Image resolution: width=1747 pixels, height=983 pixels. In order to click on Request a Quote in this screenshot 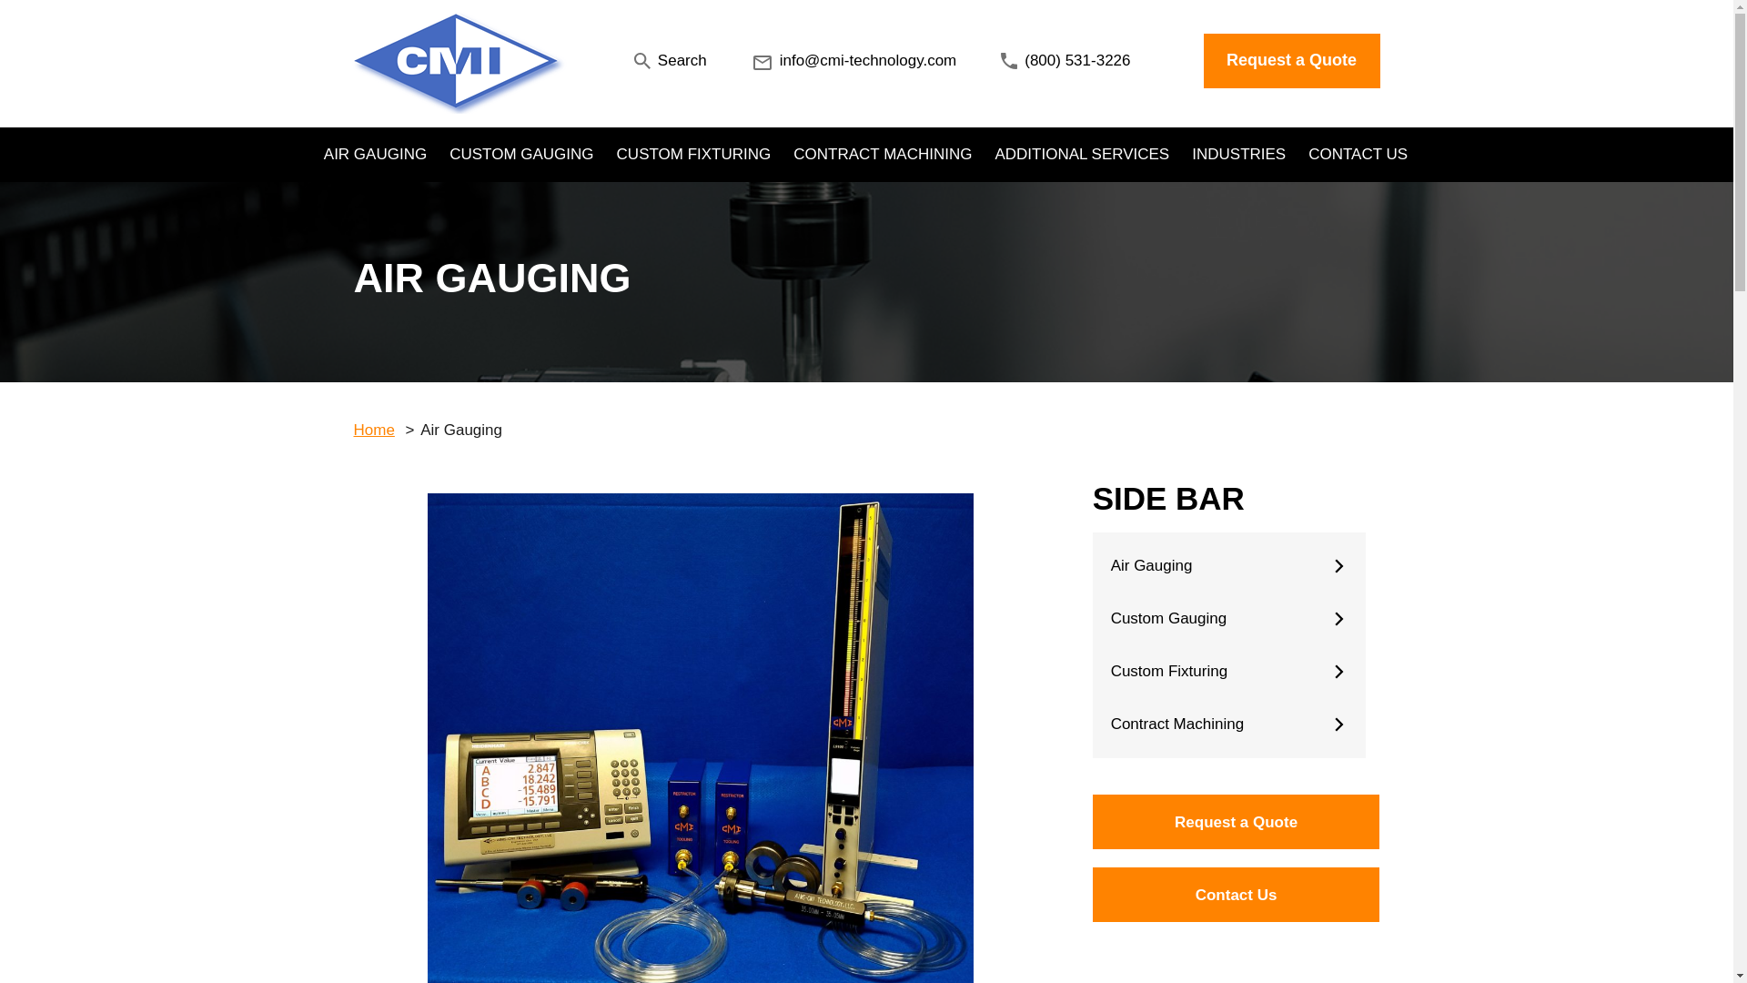, I will do `click(1236, 821)`.